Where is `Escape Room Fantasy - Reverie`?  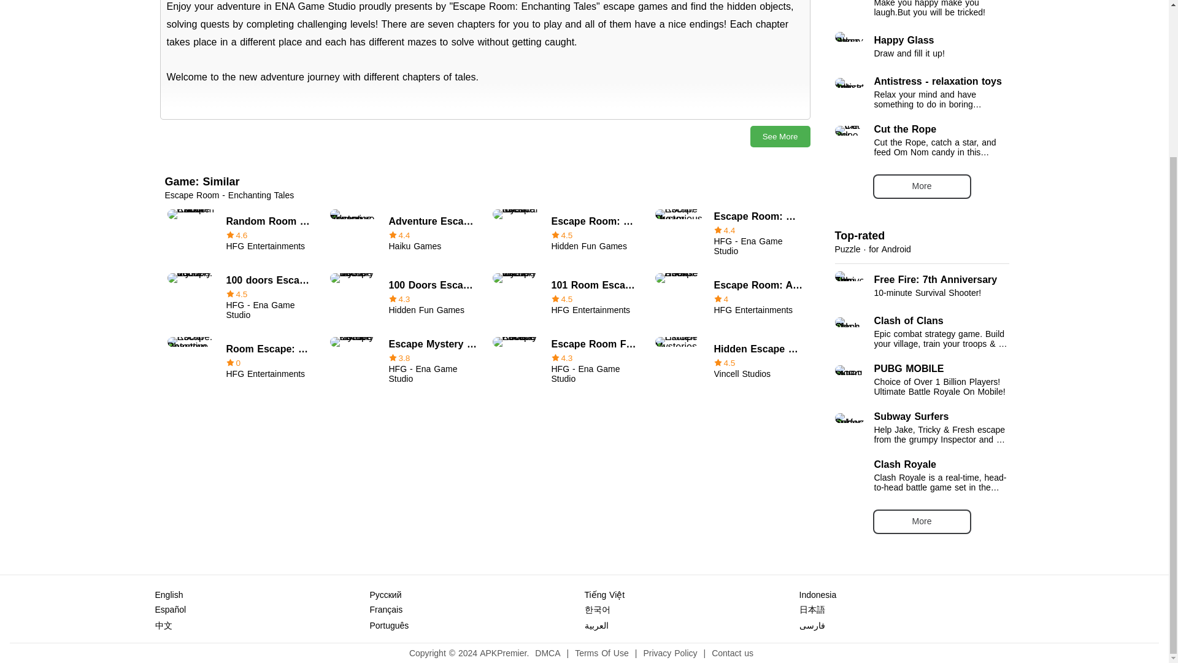 Escape Room Fantasy - Reverie is located at coordinates (921, 47).